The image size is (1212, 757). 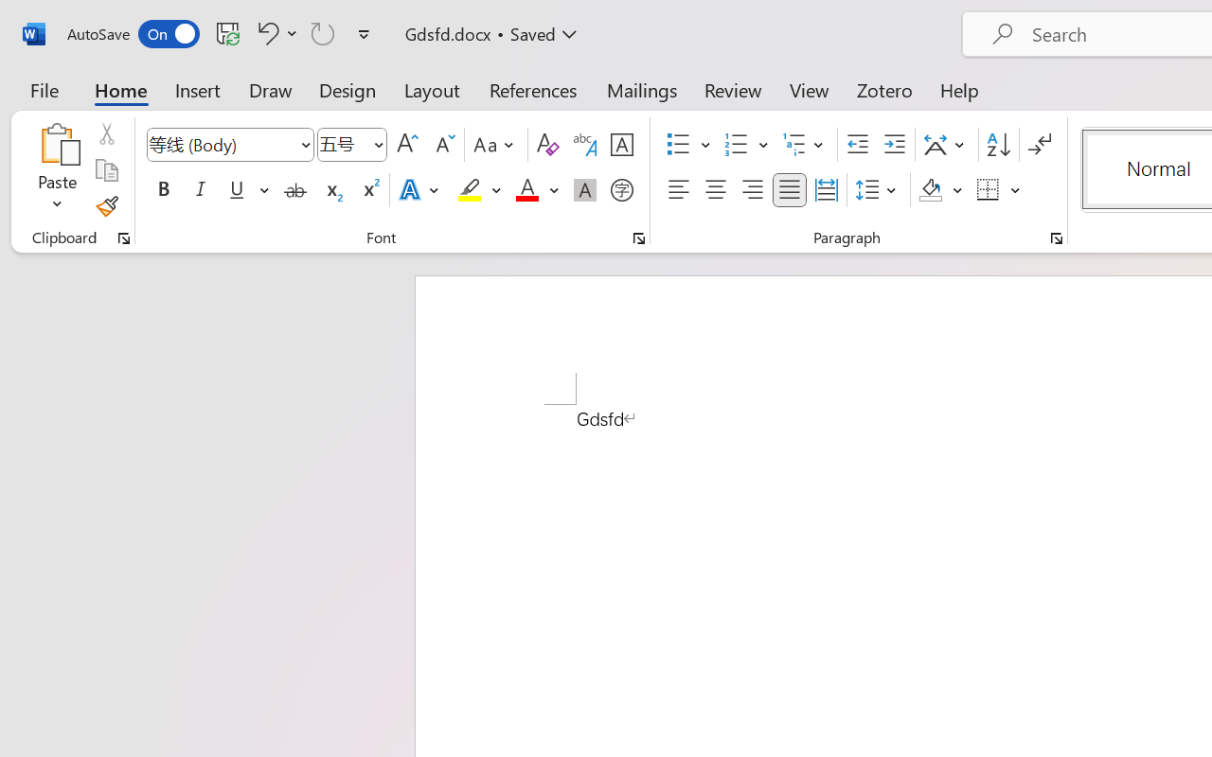 What do you see at coordinates (526, 190) in the screenshot?
I see `Font Color Red` at bounding box center [526, 190].